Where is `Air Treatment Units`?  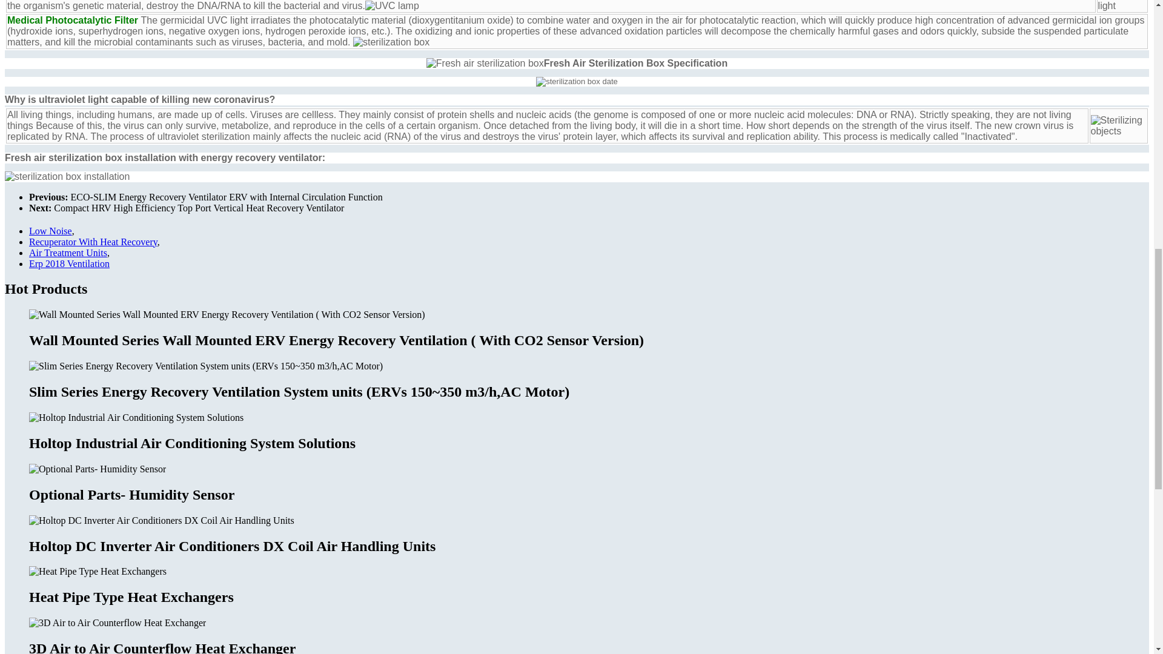
Air Treatment Units is located at coordinates (68, 253).